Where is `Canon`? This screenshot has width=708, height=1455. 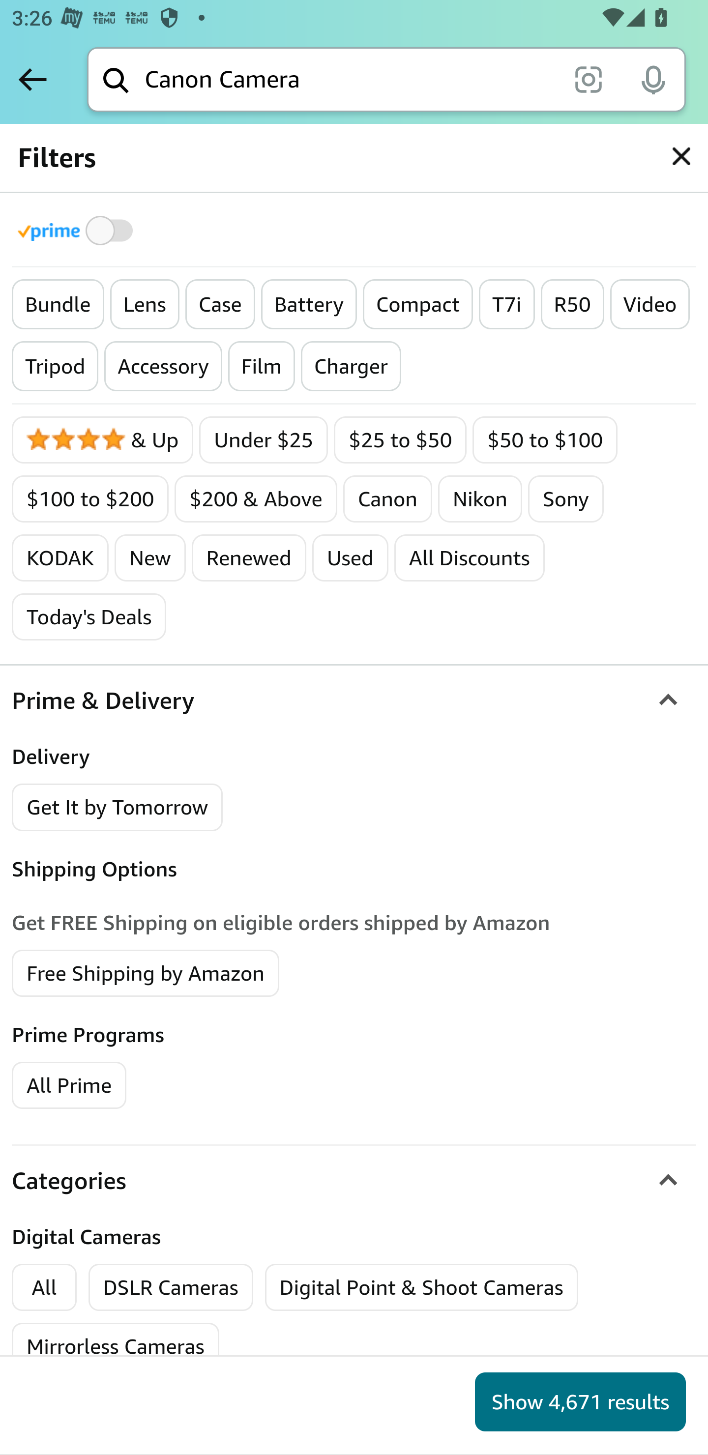 Canon is located at coordinates (387, 498).